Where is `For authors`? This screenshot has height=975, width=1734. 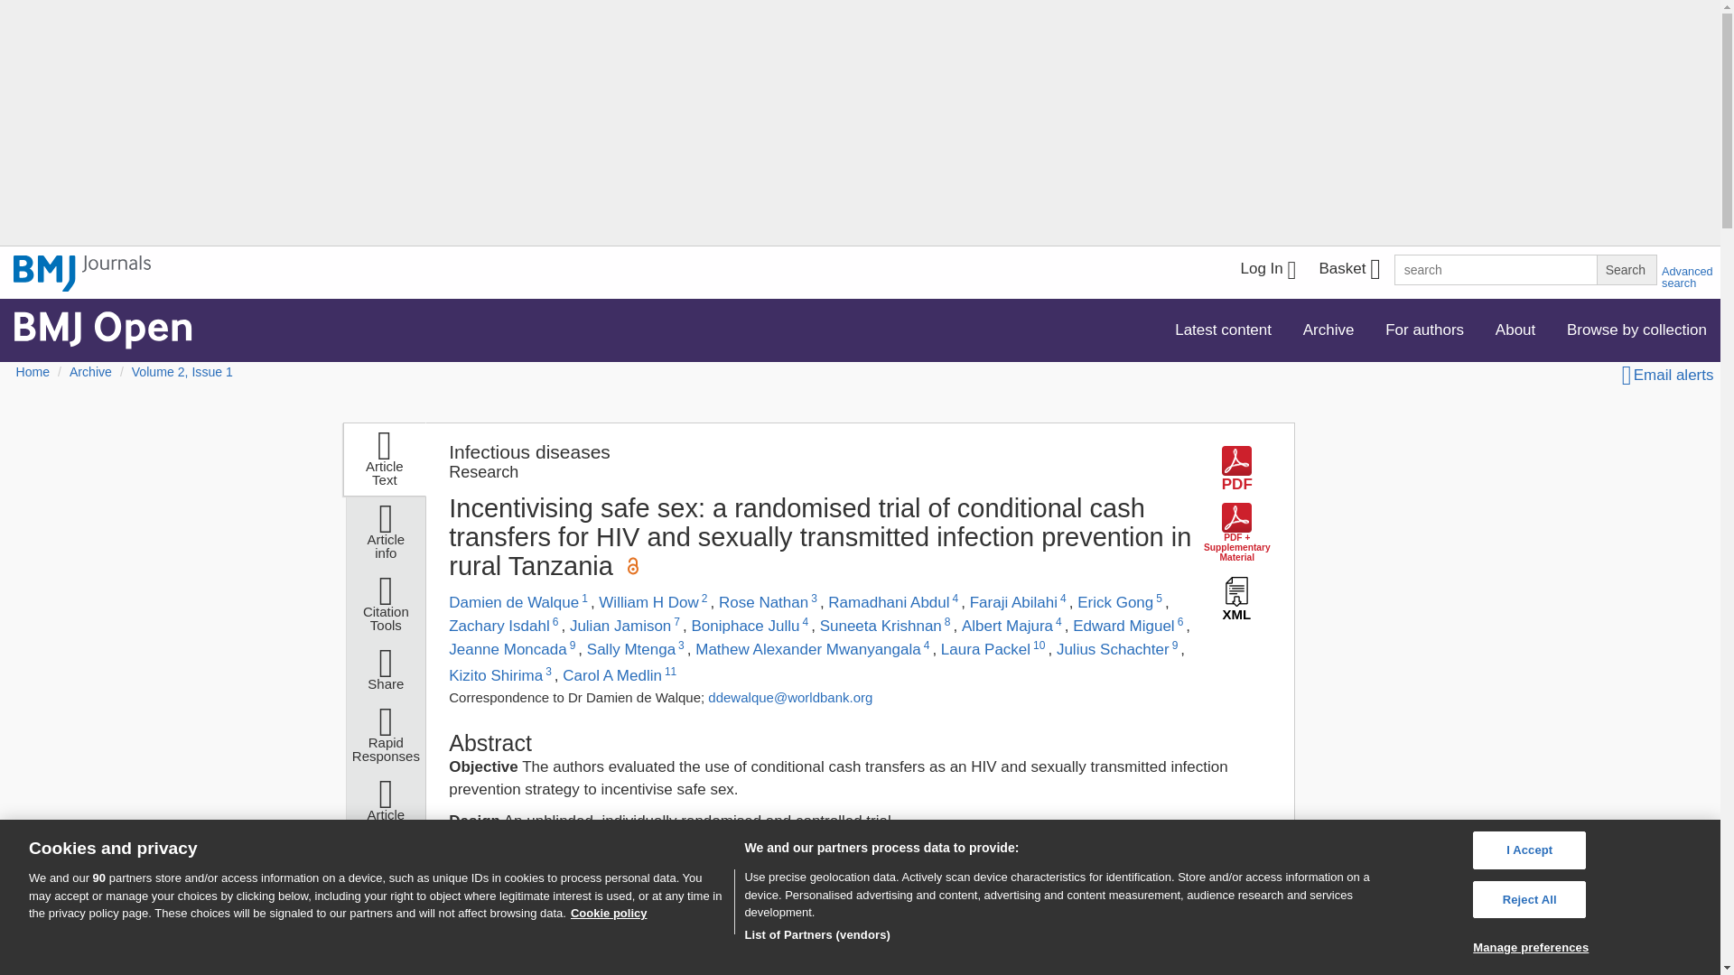
For authors is located at coordinates (1423, 329).